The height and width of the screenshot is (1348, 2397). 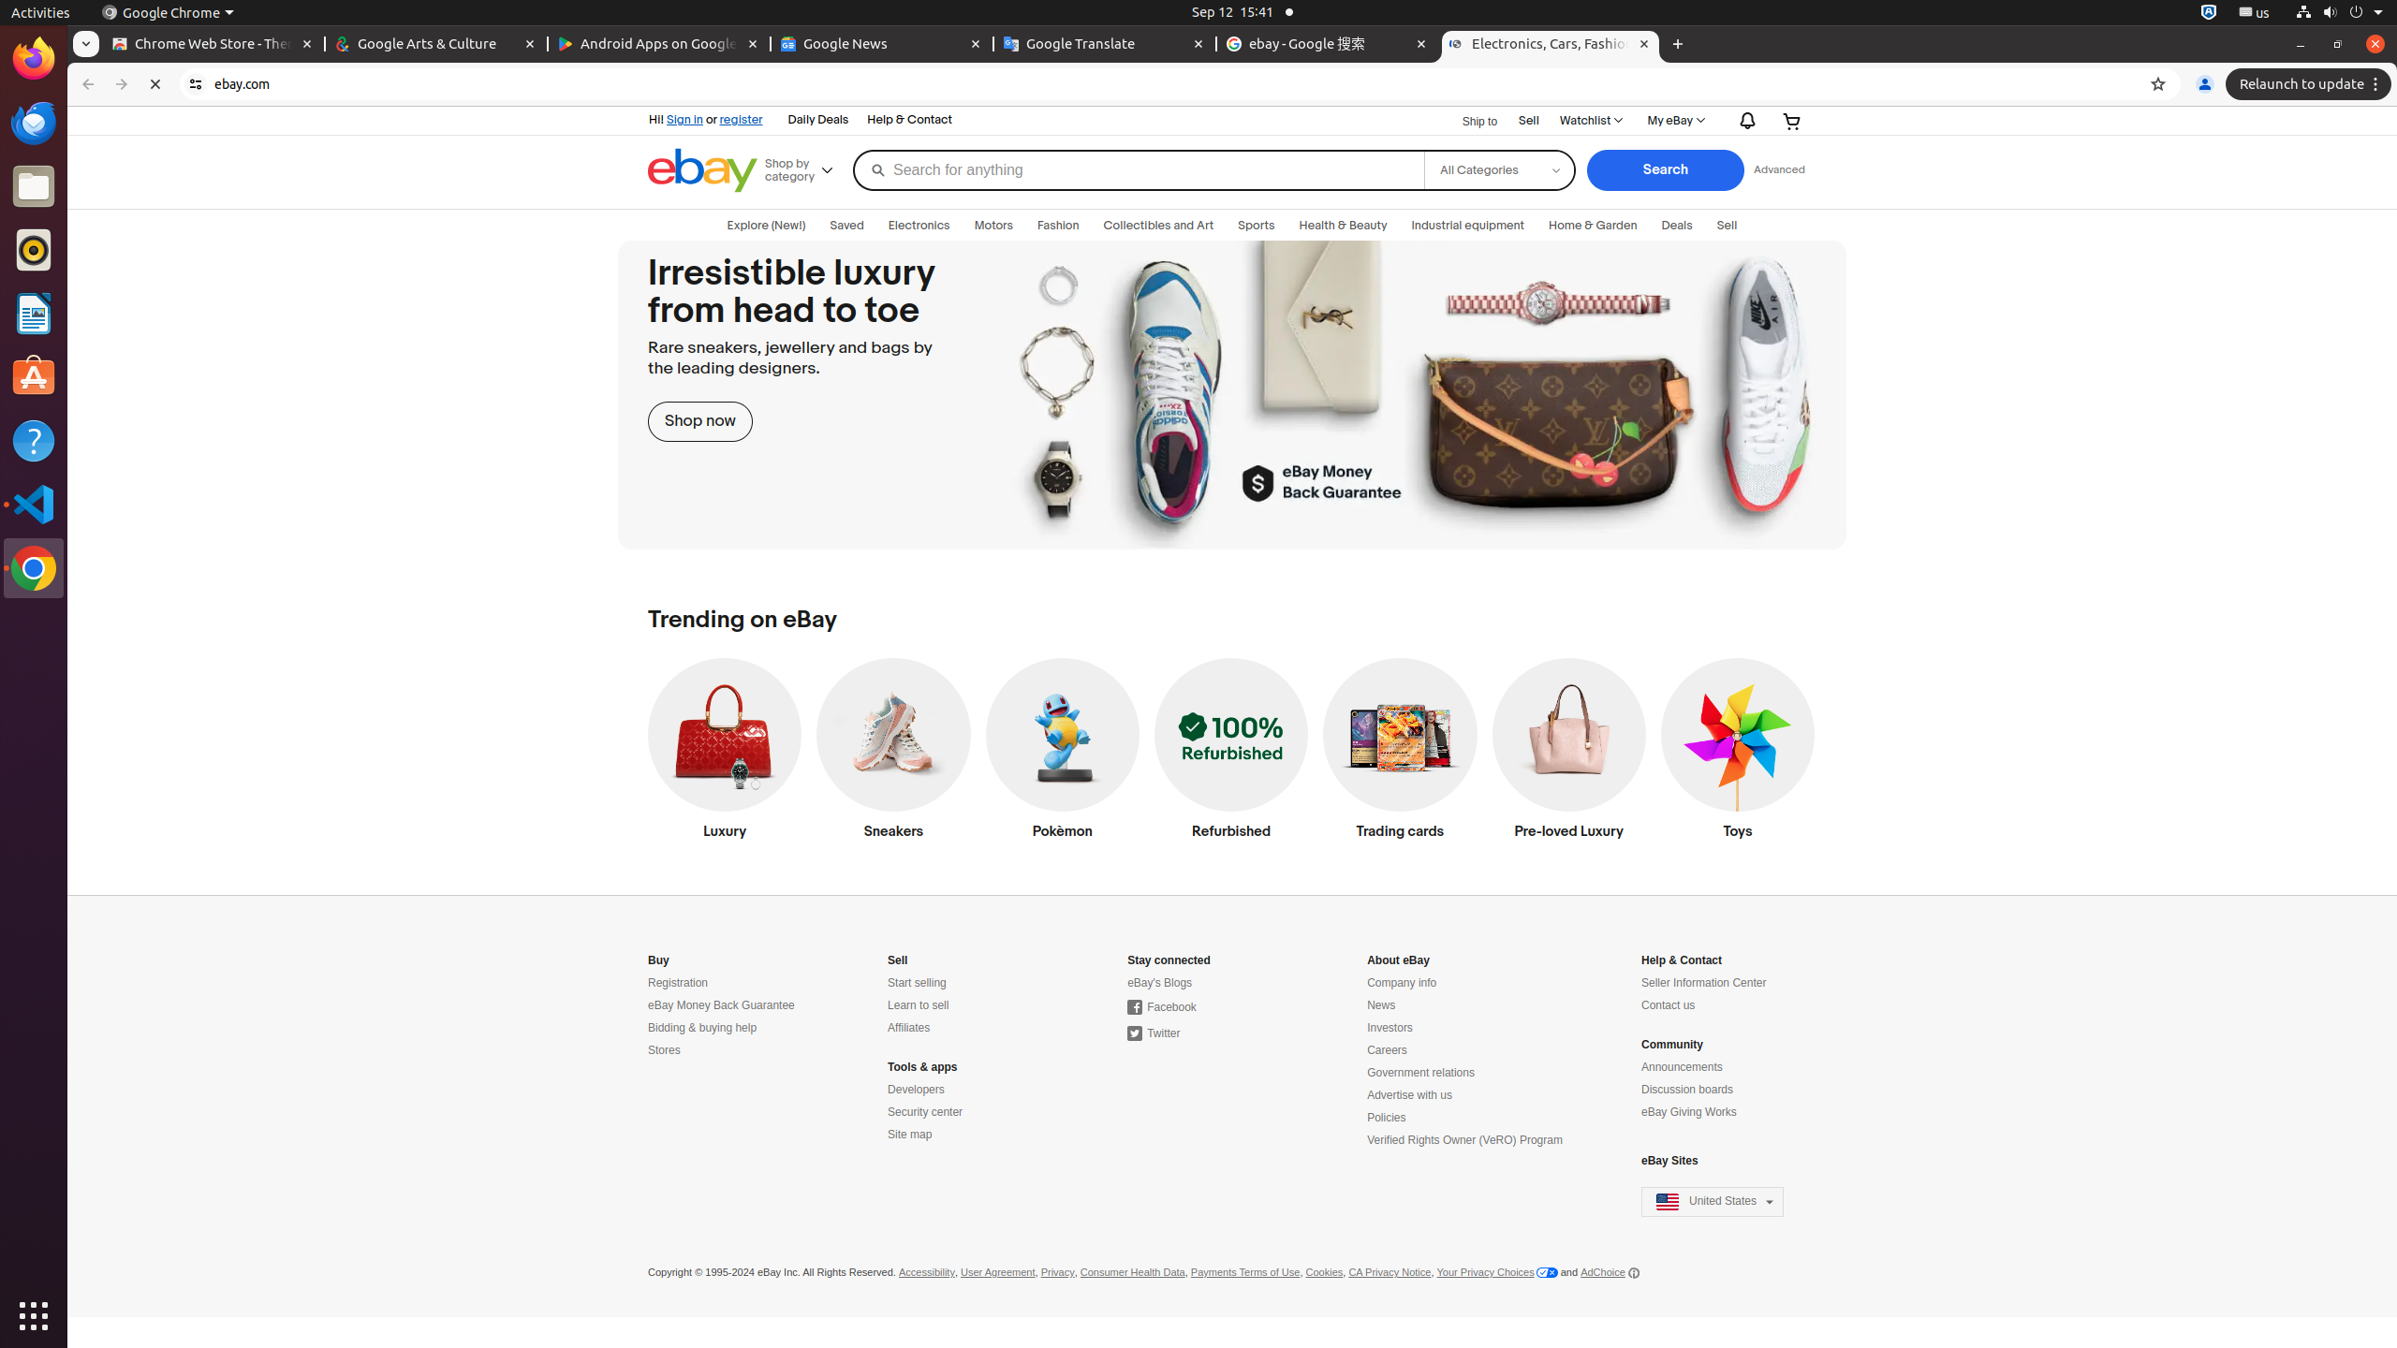 I want to click on AdChoice, so click(x=1610, y=1273).